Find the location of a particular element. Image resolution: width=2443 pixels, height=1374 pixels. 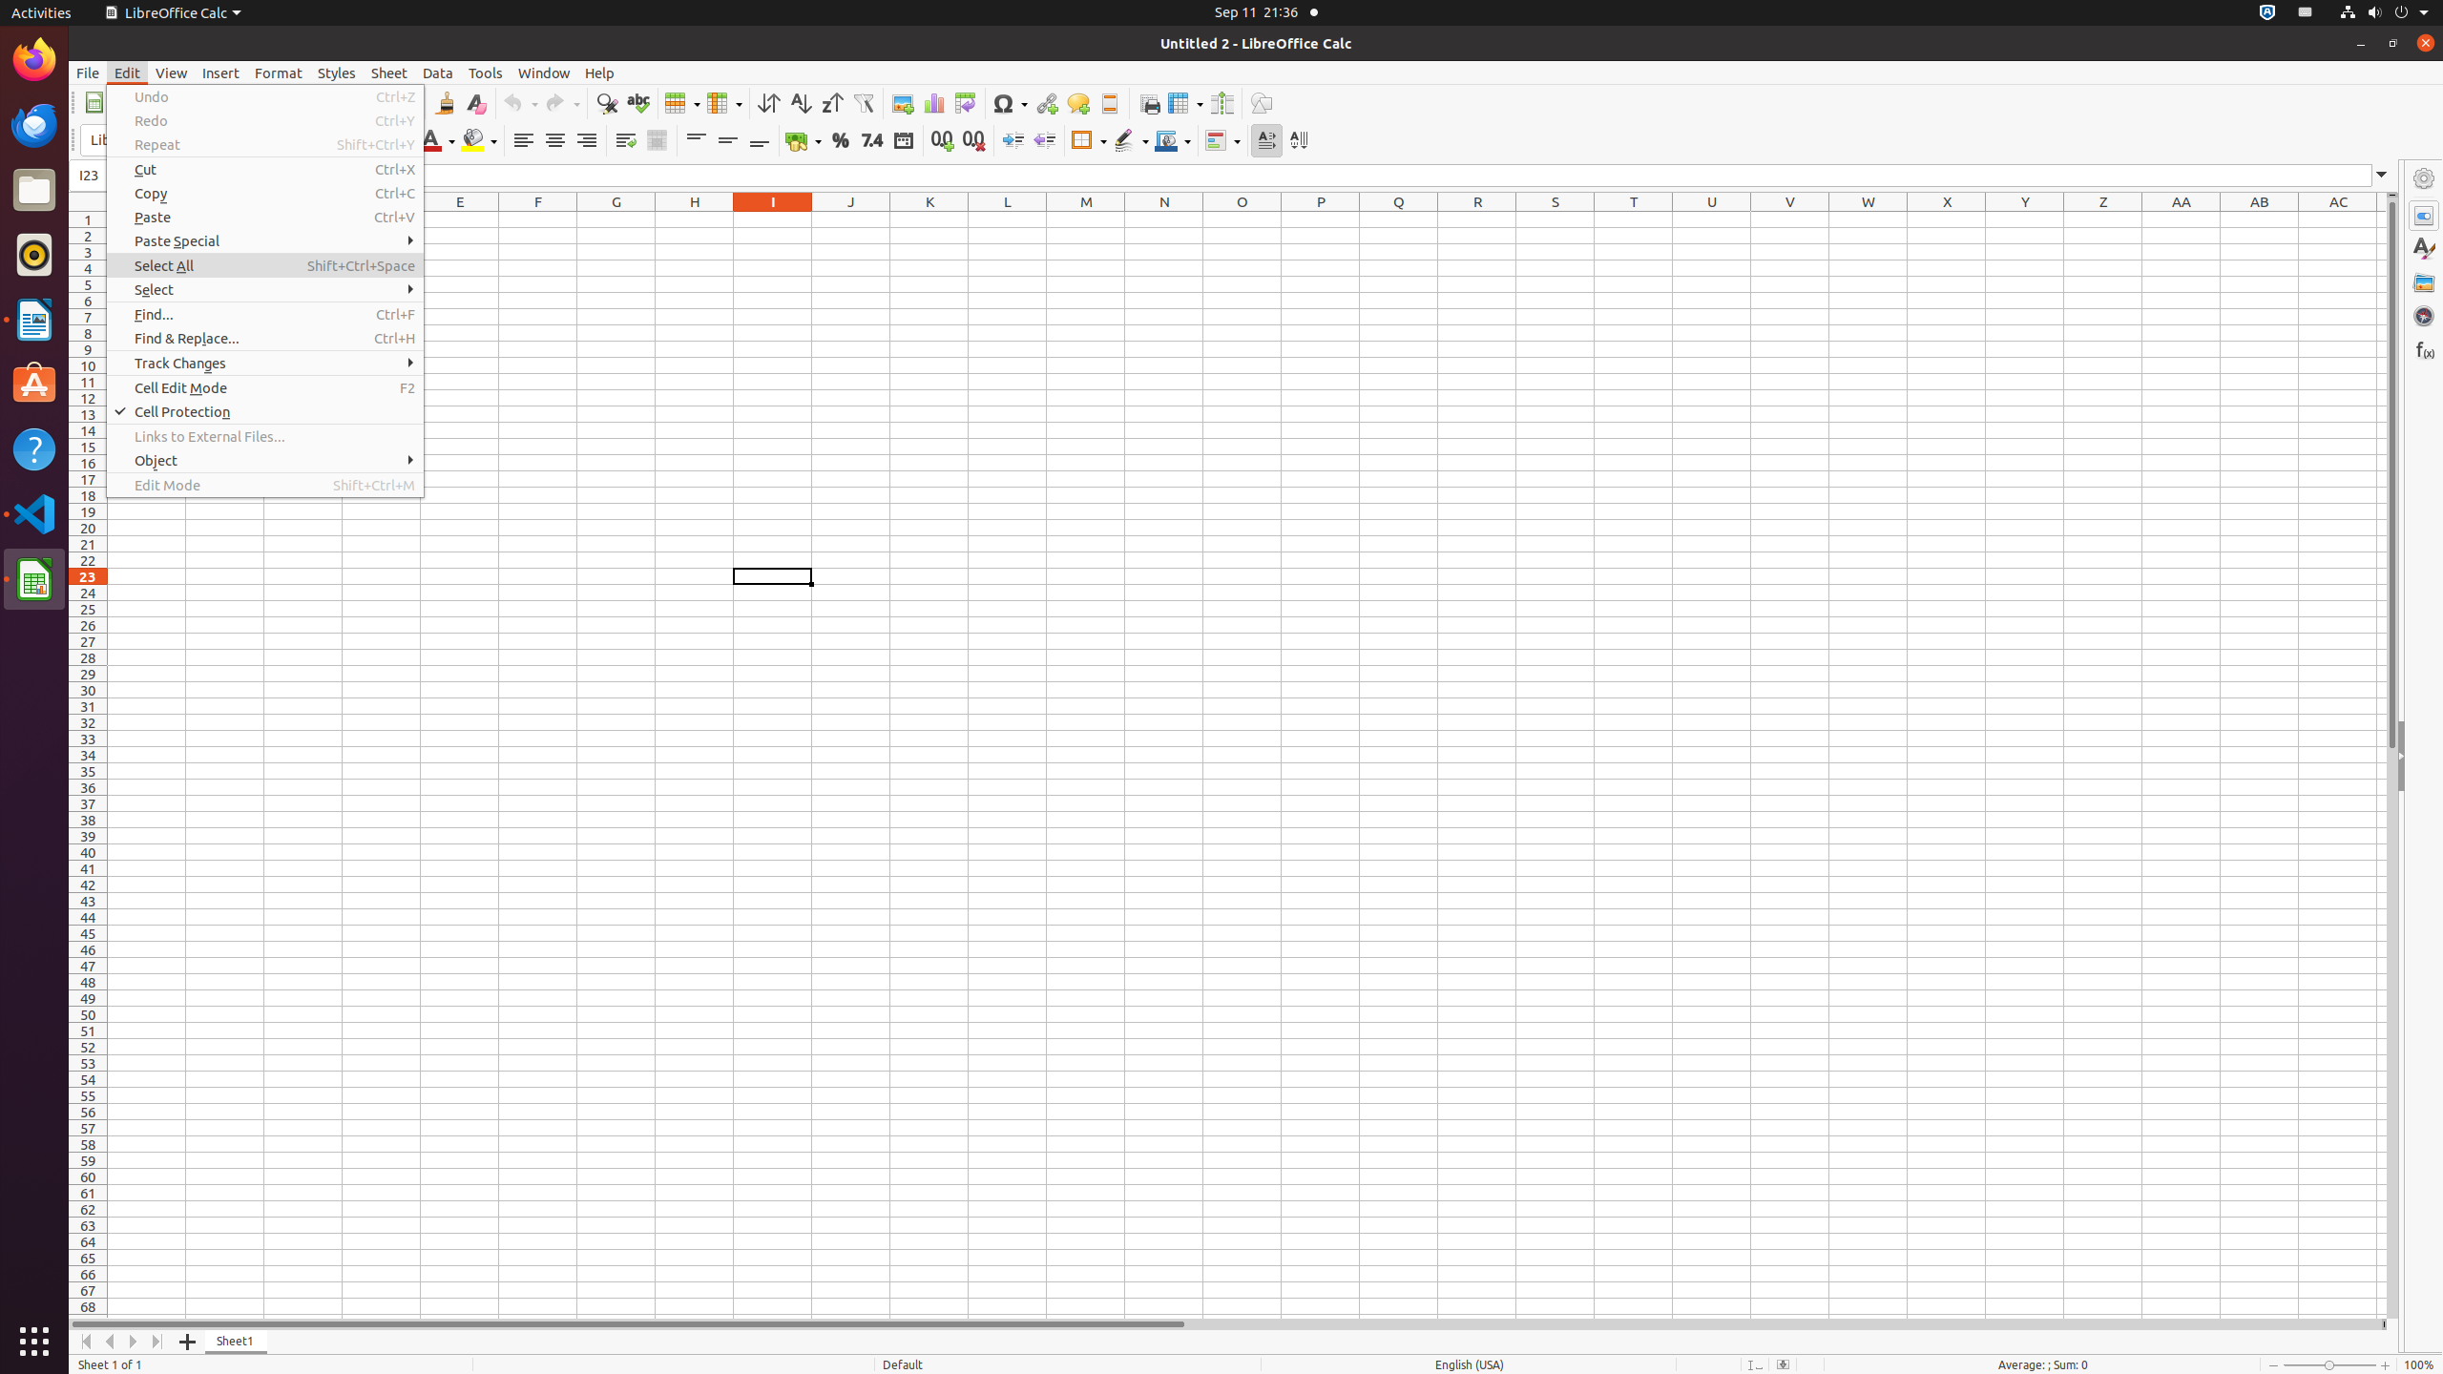

Column is located at coordinates (724, 103).